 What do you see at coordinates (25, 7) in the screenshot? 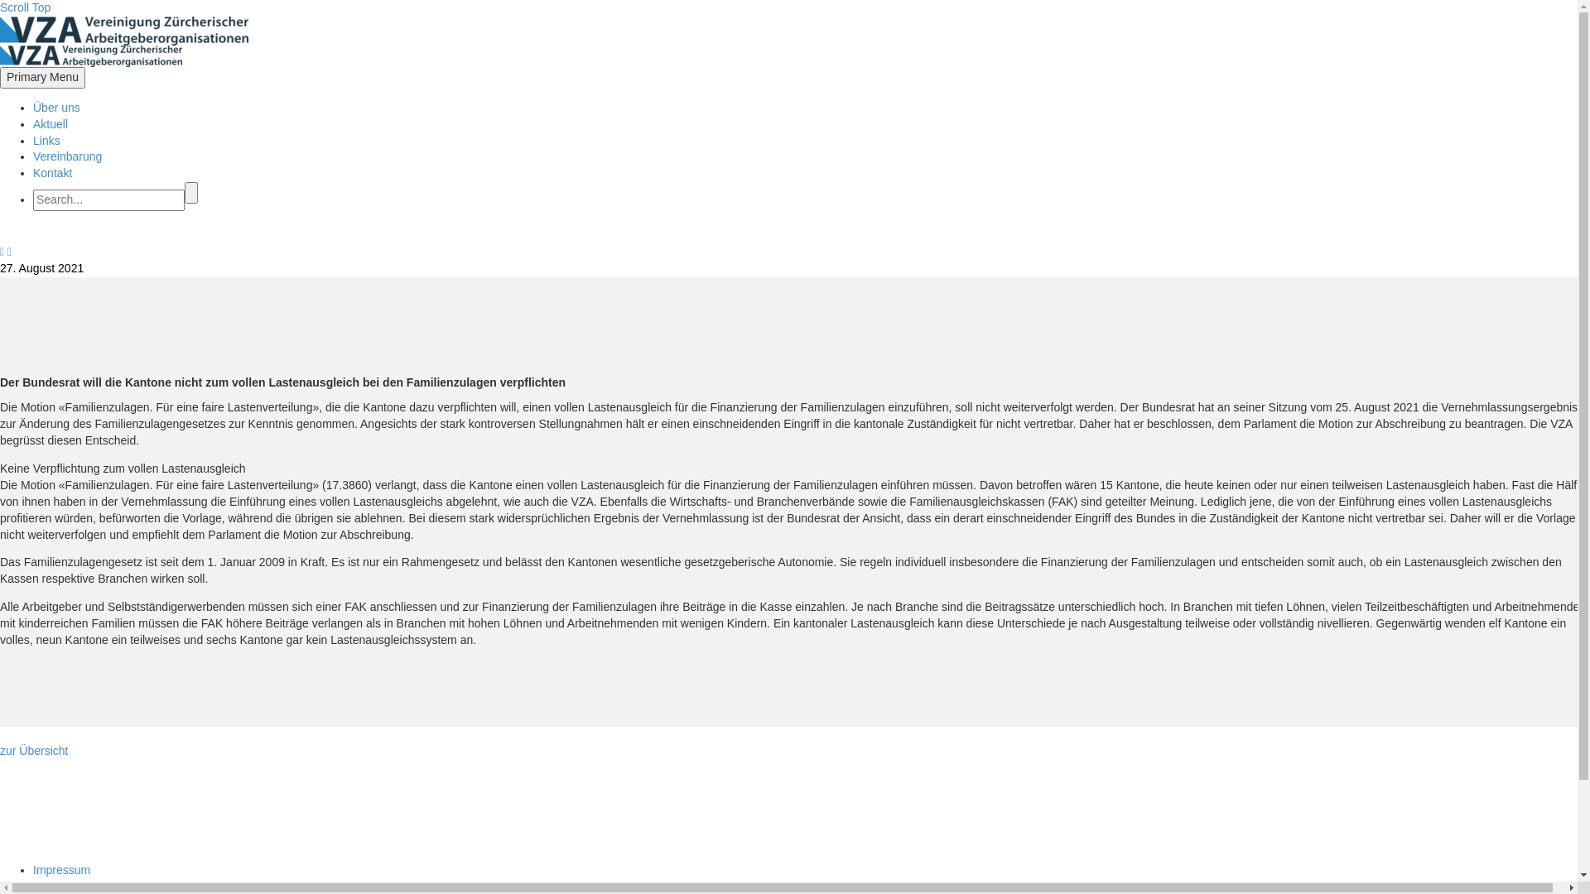
I see `Scroll Top` at bounding box center [25, 7].